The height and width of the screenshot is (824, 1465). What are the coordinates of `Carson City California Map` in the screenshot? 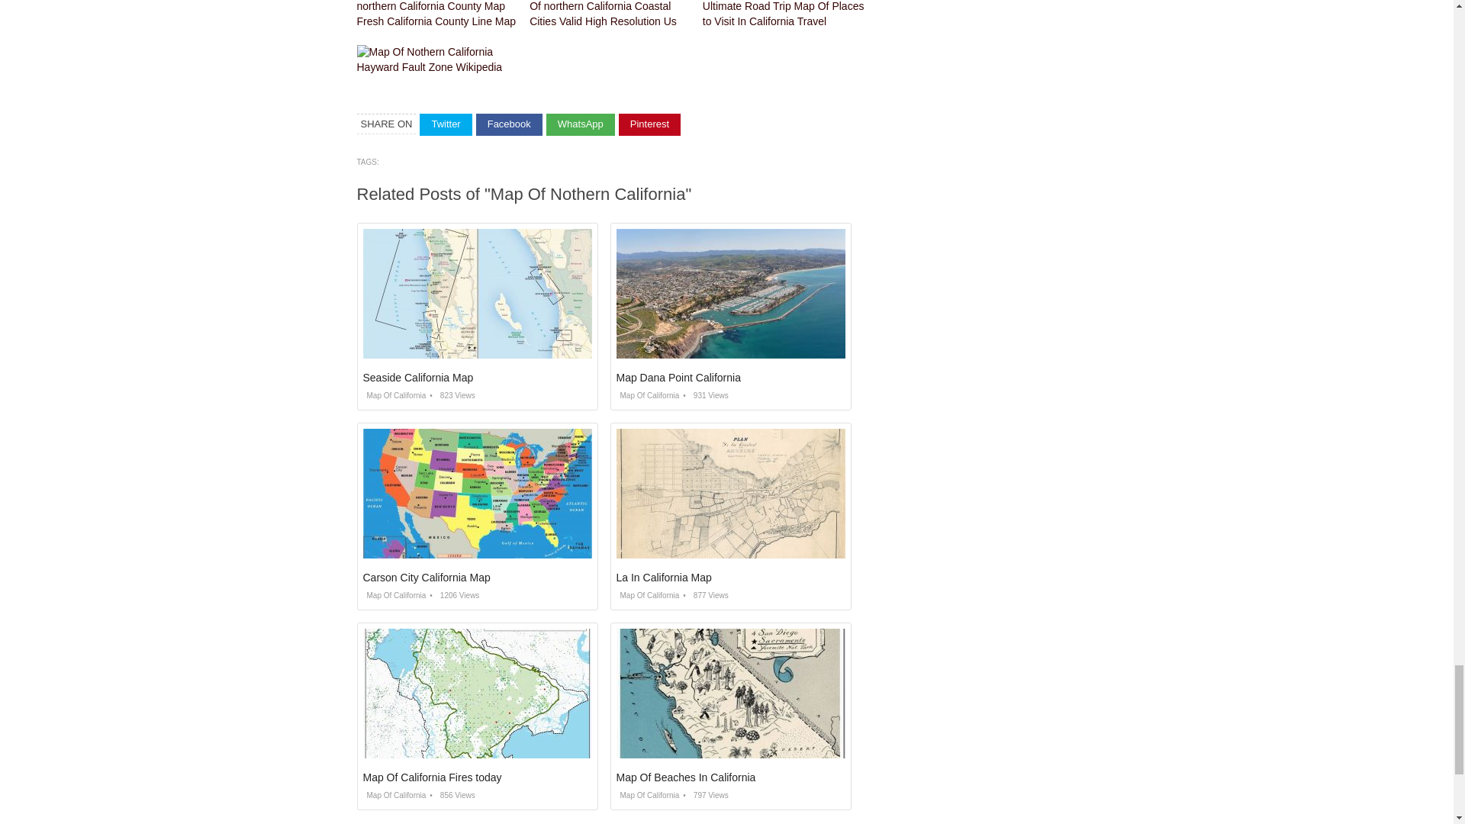 It's located at (427, 577).